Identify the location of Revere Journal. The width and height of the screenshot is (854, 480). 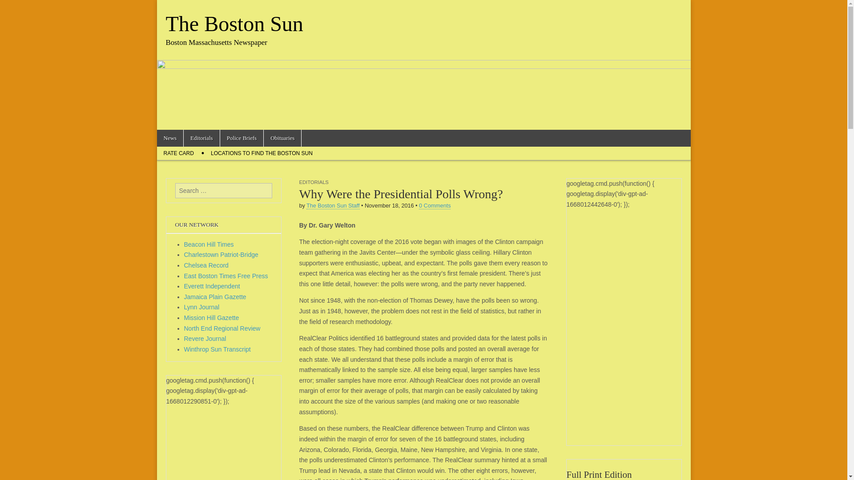
(205, 339).